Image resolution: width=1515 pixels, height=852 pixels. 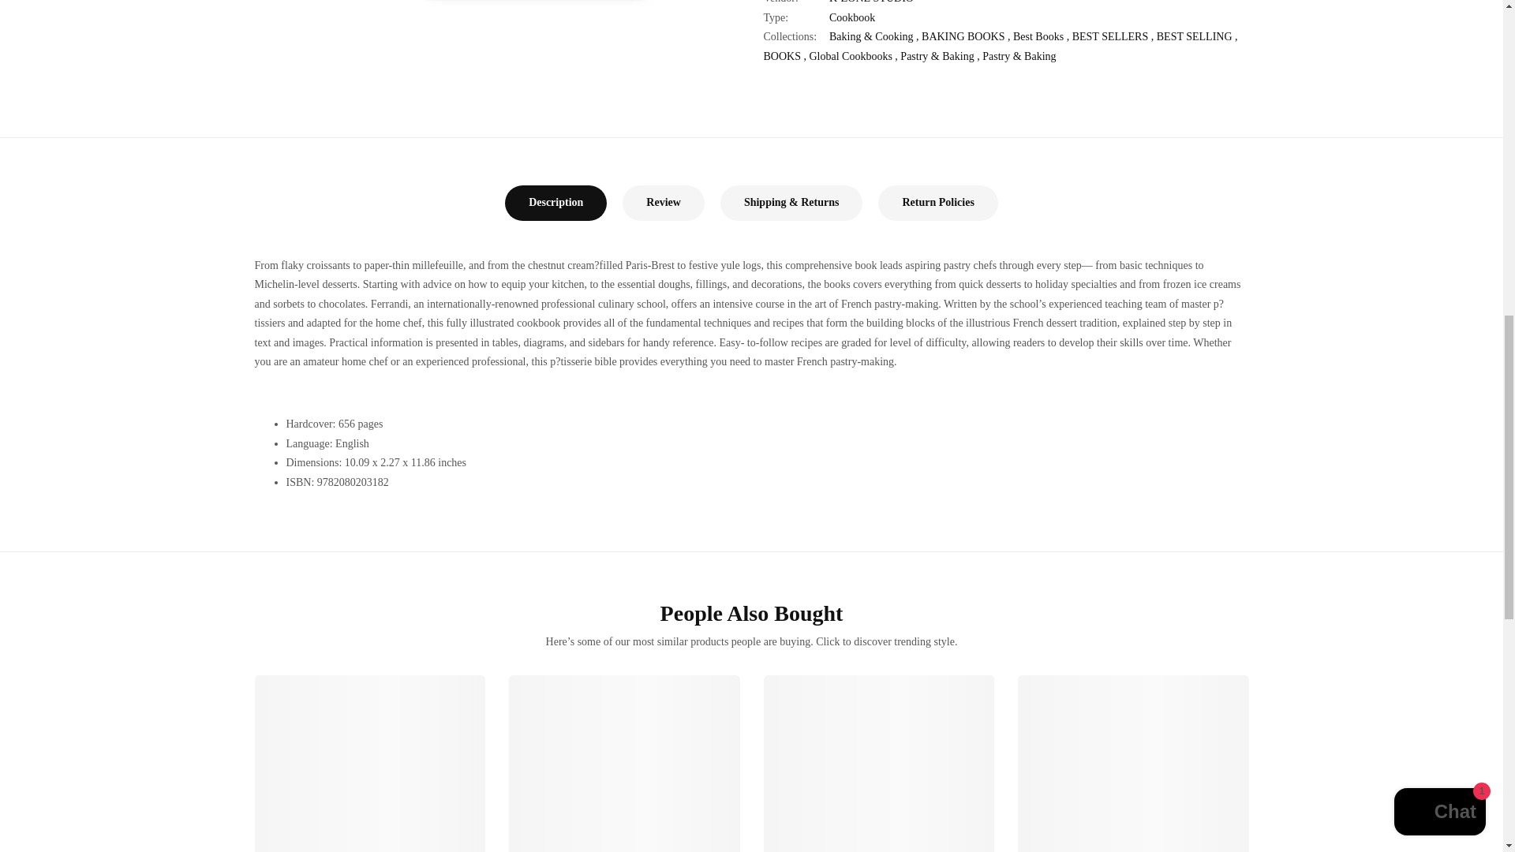 What do you see at coordinates (852, 2) in the screenshot?
I see `Cookbook` at bounding box center [852, 2].